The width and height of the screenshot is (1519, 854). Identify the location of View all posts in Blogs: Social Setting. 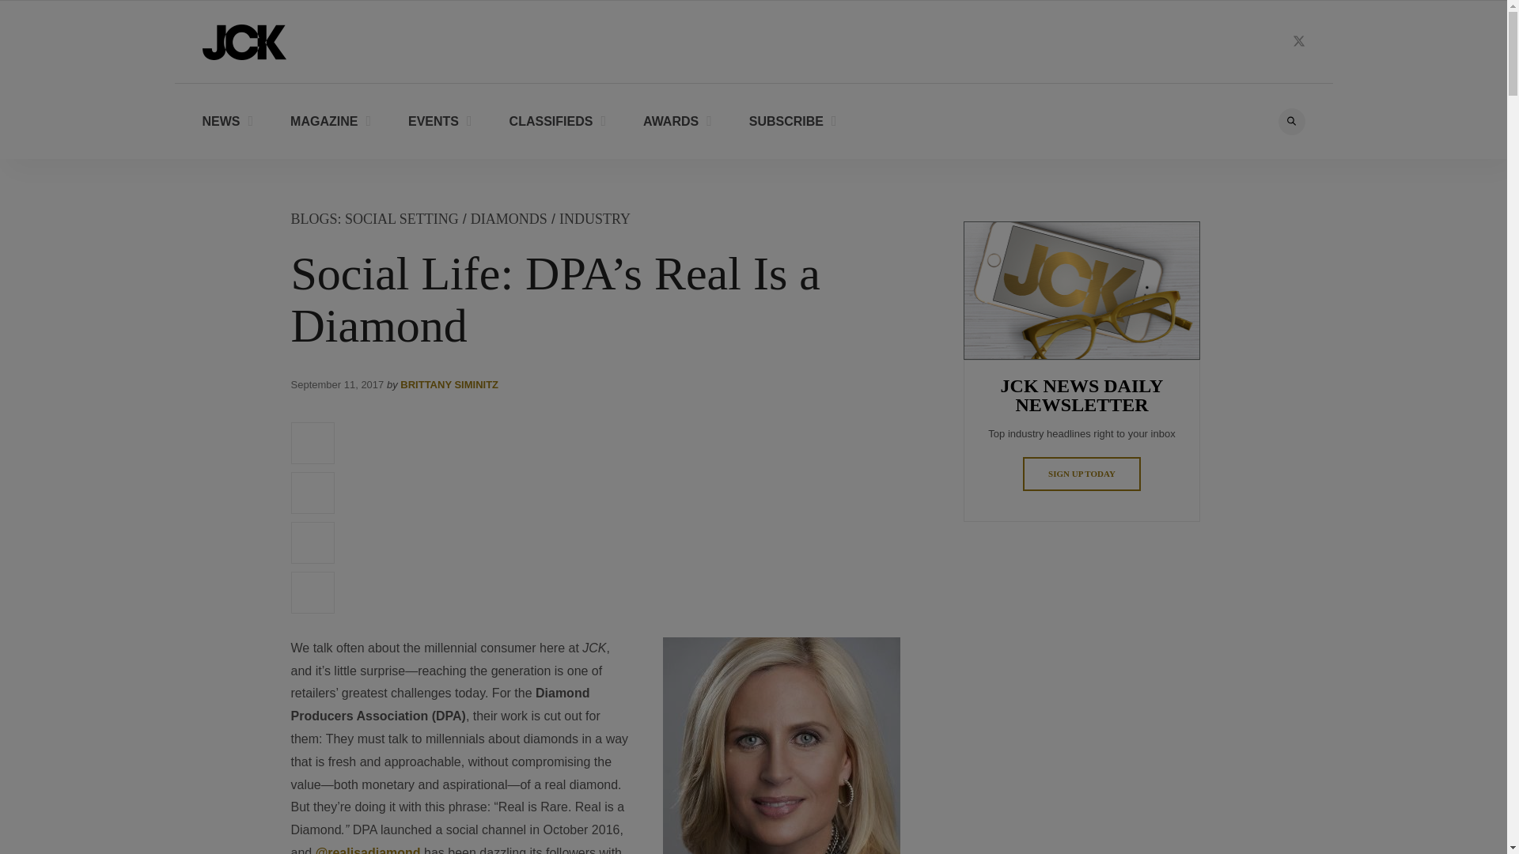
(375, 218).